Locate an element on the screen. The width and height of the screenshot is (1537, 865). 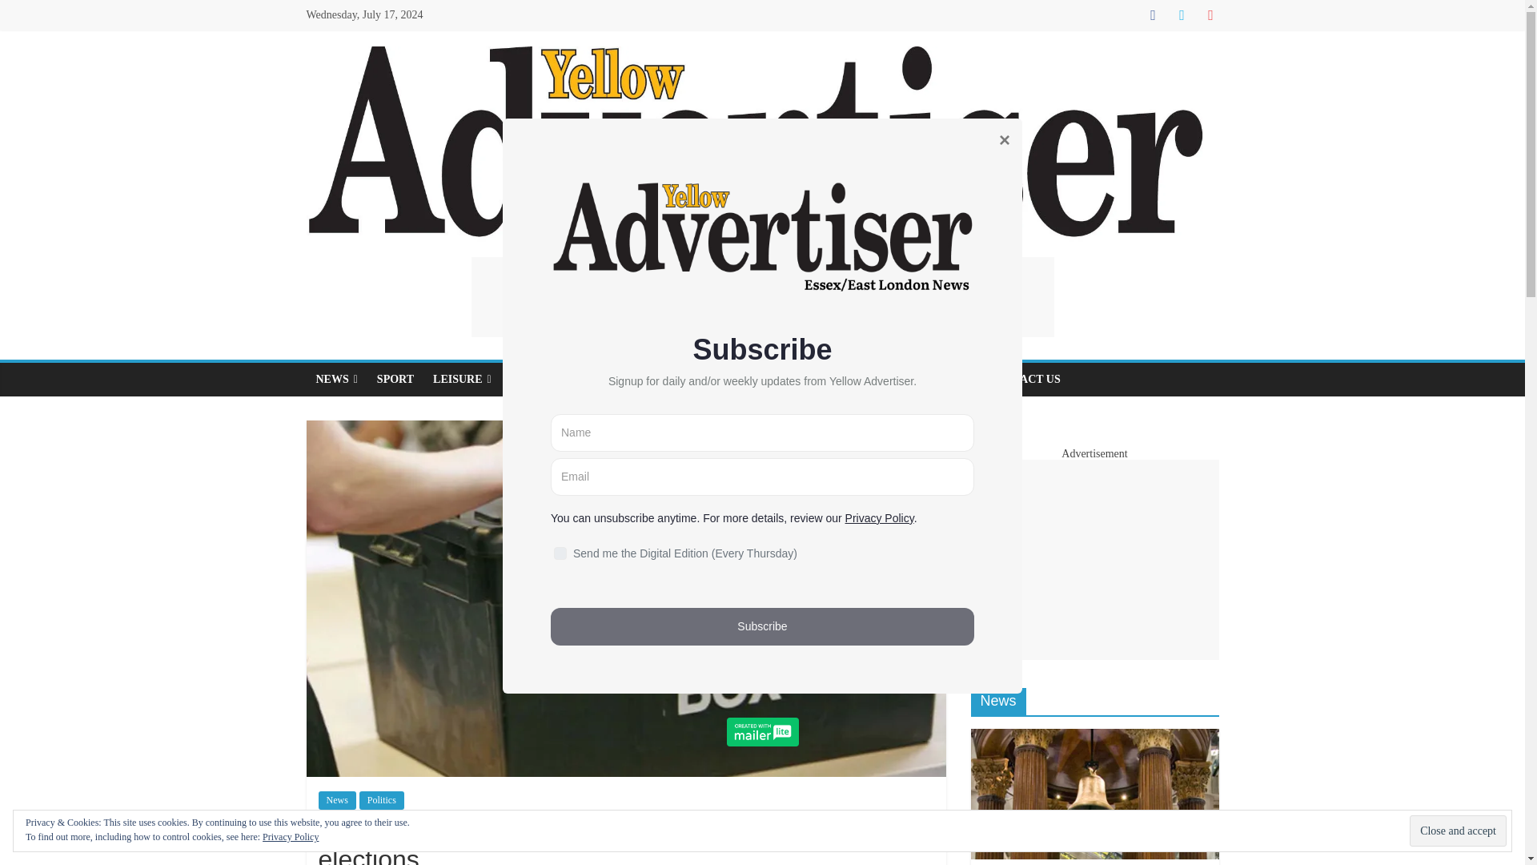
MORE is located at coordinates (948, 379).